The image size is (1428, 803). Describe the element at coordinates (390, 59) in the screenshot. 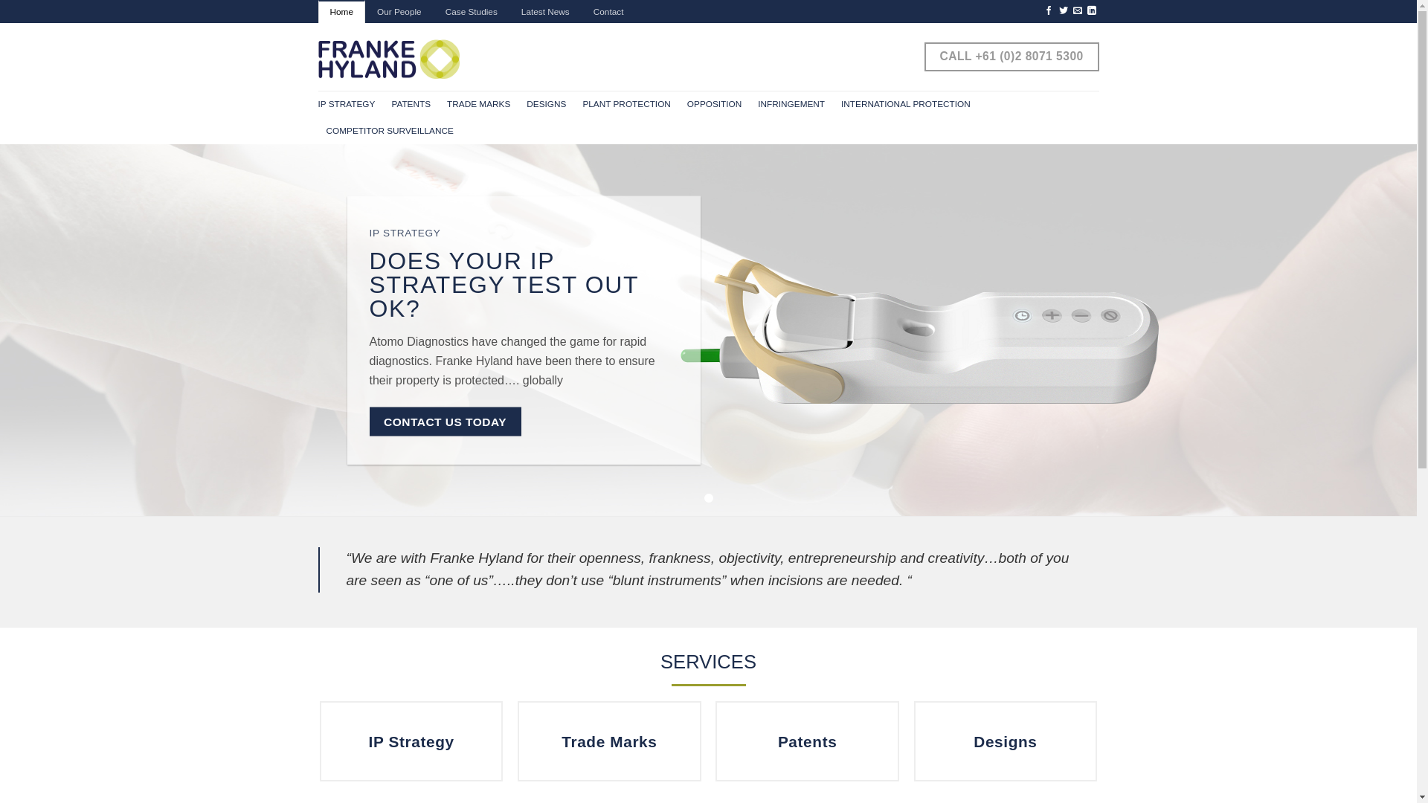

I see `Franke Hyland - How does your IP Strategy Shape Up?` at that location.